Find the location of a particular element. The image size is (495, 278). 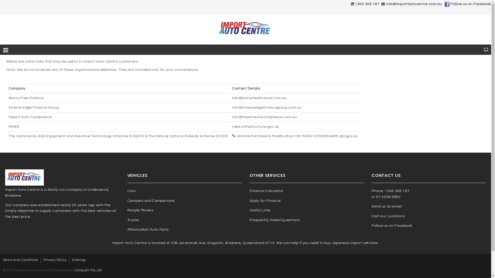

Aftermarket Auto Parts is located at coordinates (148, 230).